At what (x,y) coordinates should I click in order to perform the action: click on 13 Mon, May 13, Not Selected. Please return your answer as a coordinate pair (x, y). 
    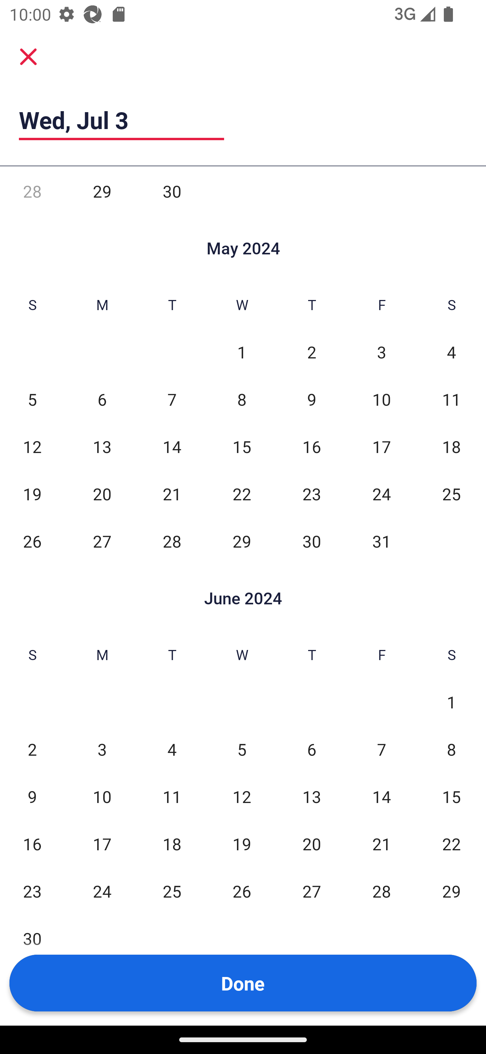
    Looking at the image, I should click on (102, 446).